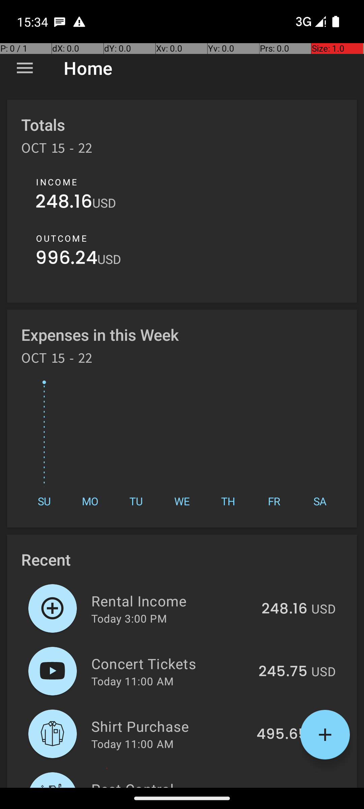 The height and width of the screenshot is (809, 364). Describe the element at coordinates (286, 787) in the screenshot. I see `125.01` at that location.